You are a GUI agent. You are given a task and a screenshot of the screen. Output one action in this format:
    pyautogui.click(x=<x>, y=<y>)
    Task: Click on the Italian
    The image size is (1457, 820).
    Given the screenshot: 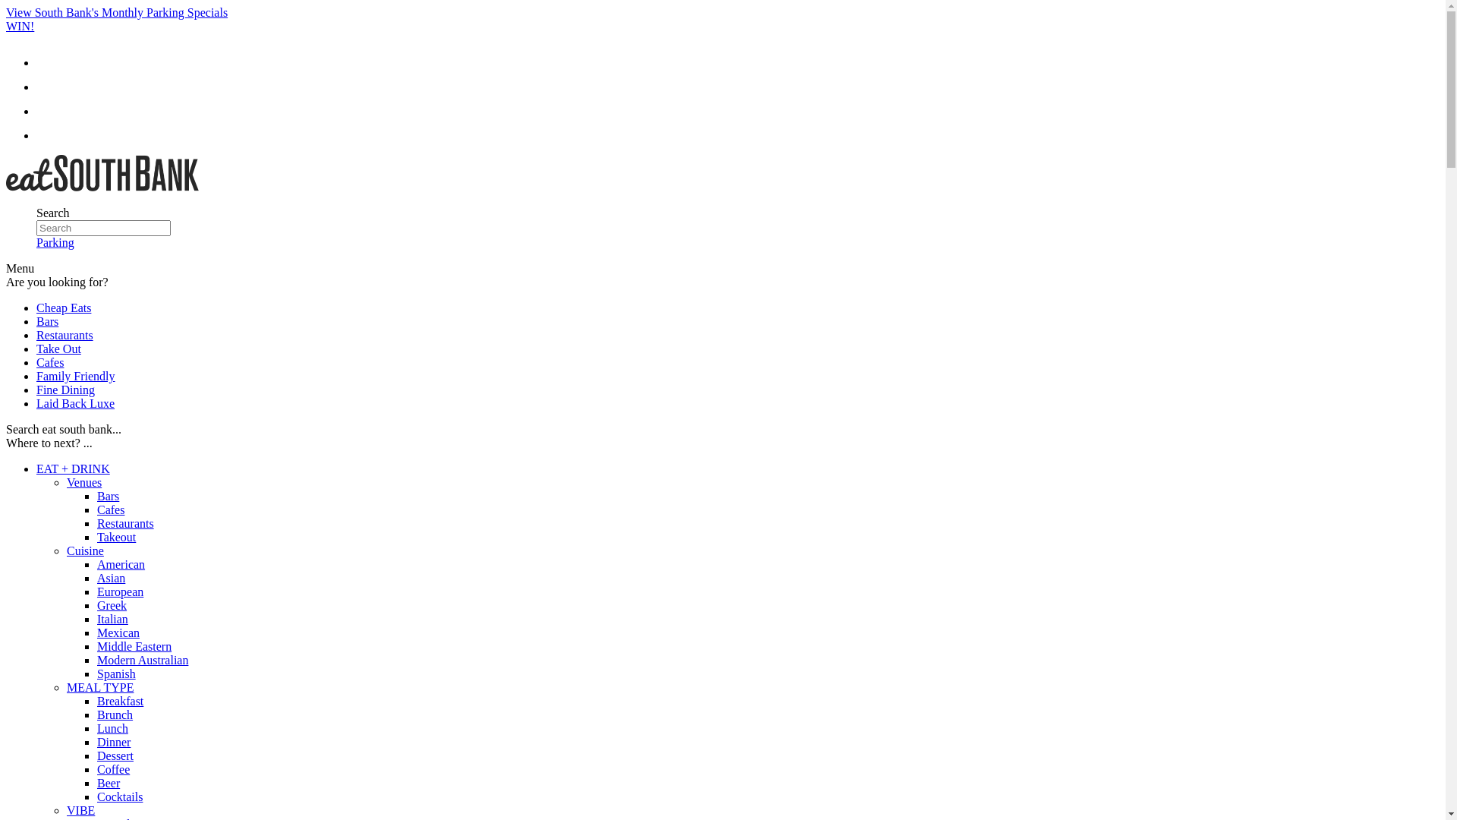 What is the action you would take?
    pyautogui.click(x=112, y=620)
    